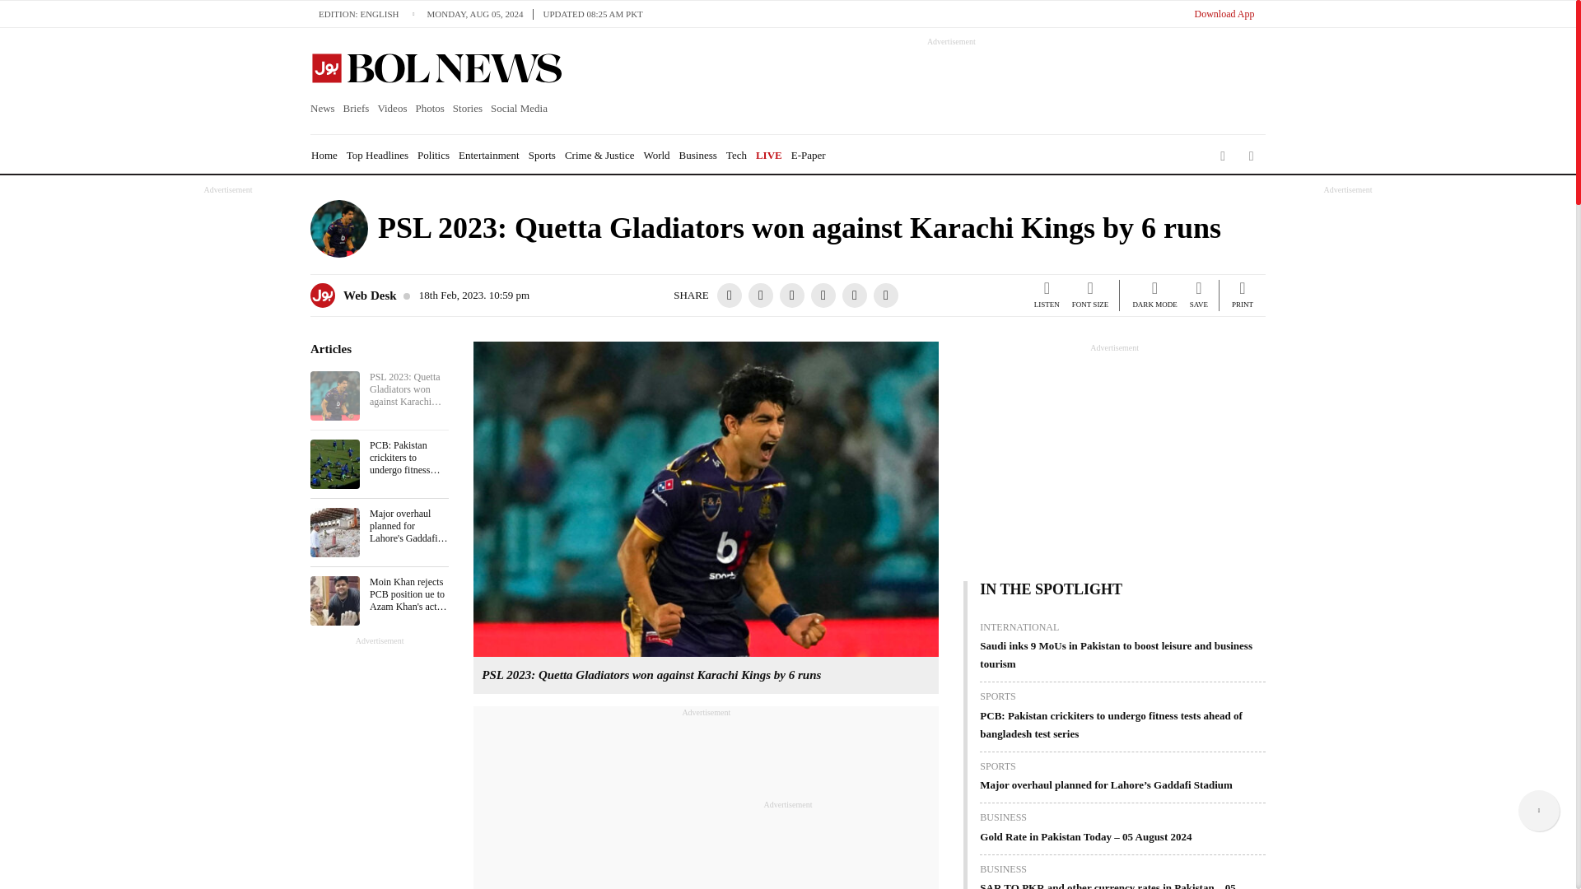 Image resolution: width=1581 pixels, height=889 pixels. What do you see at coordinates (324, 109) in the screenshot?
I see `News` at bounding box center [324, 109].